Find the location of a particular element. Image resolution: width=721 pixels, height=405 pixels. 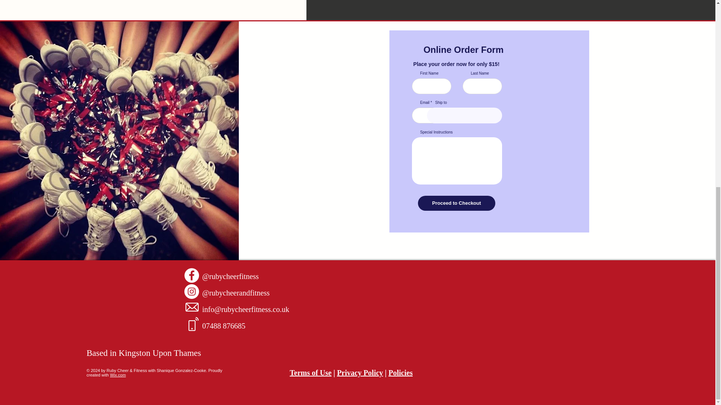

Proceed to Checkout is located at coordinates (457, 203).